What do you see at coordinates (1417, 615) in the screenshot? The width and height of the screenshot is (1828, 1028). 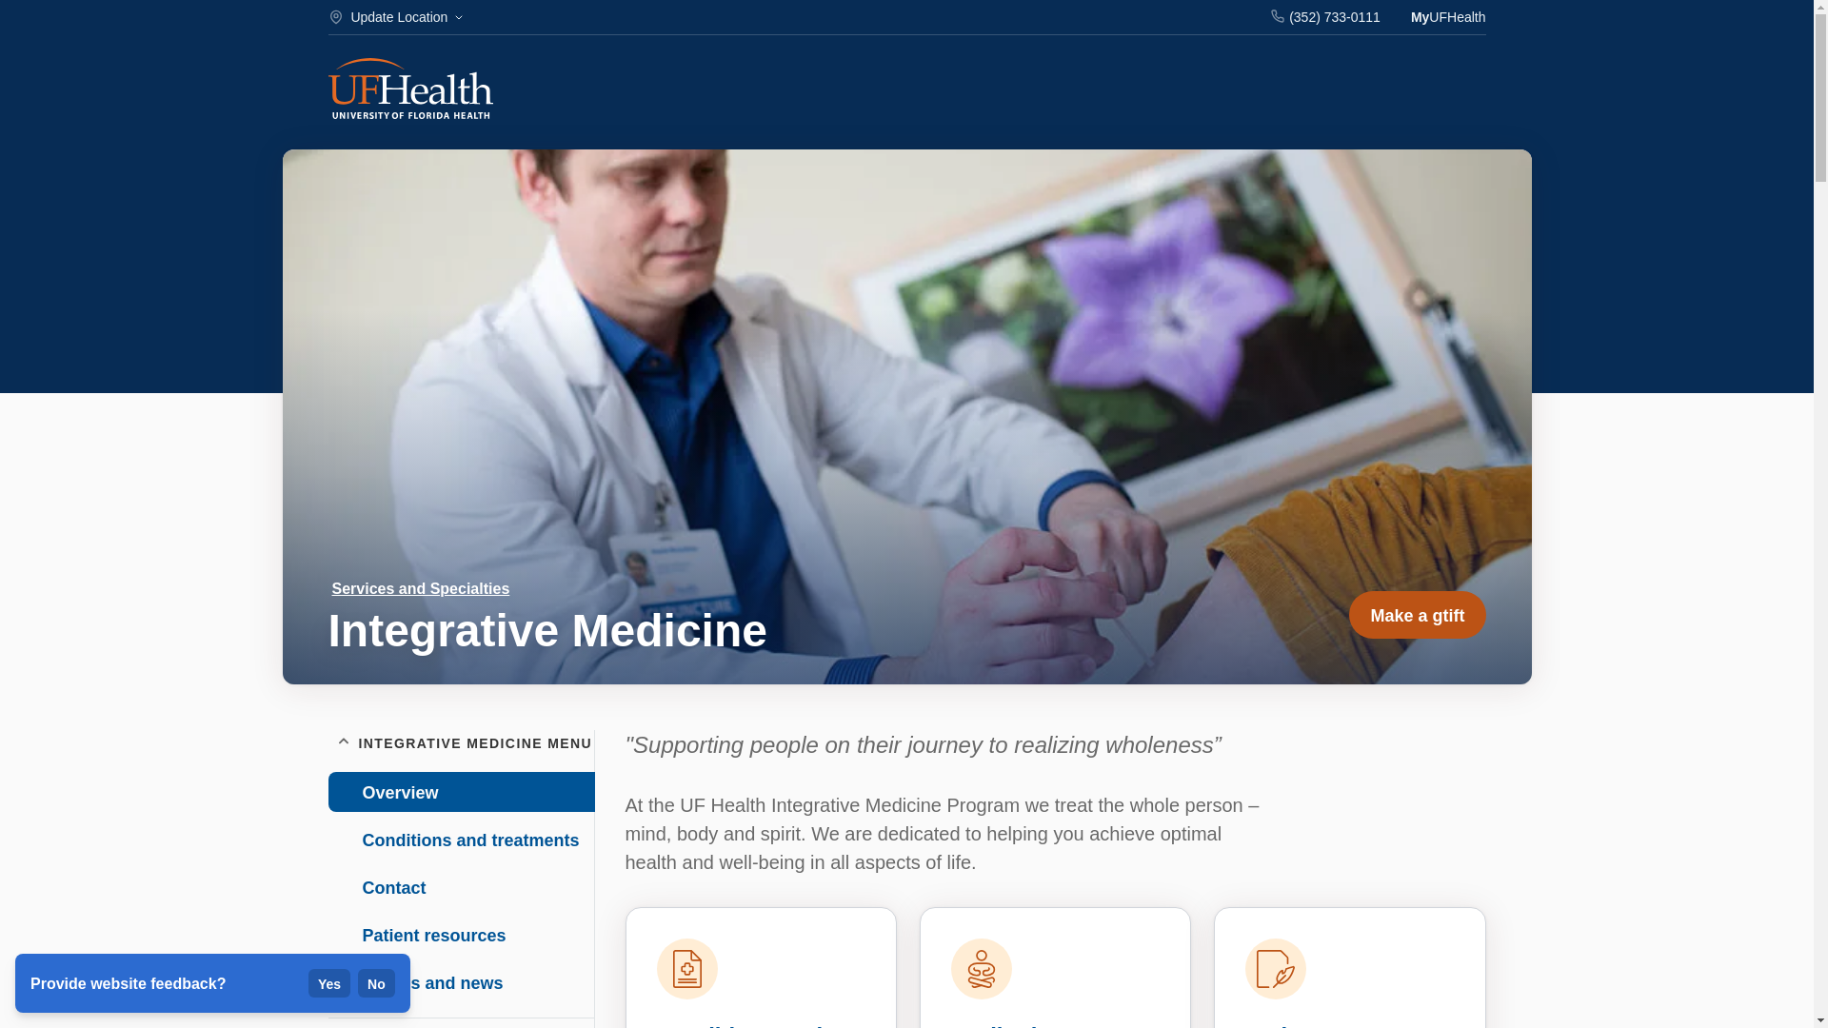 I see `Make a gtift` at bounding box center [1417, 615].